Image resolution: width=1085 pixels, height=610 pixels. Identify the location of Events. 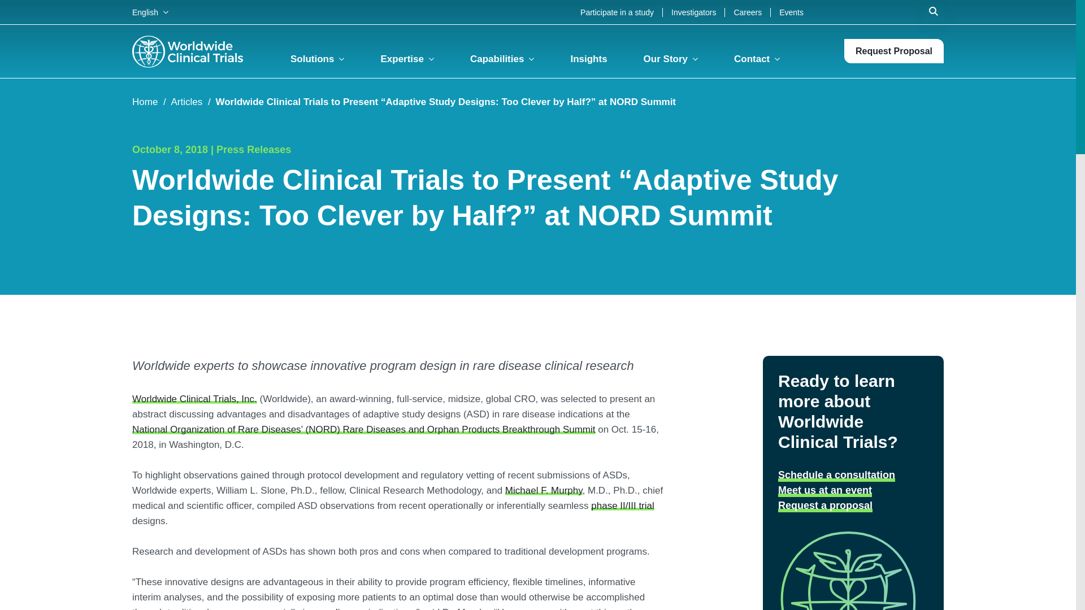
(787, 12).